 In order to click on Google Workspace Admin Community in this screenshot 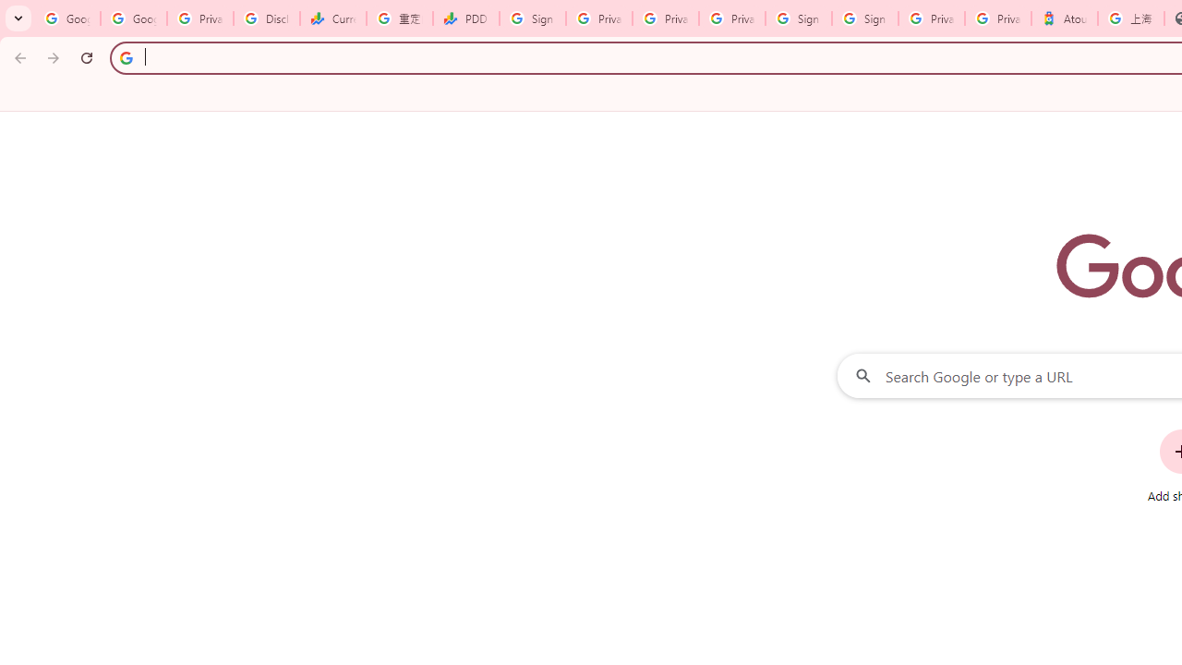, I will do `click(66, 18)`.